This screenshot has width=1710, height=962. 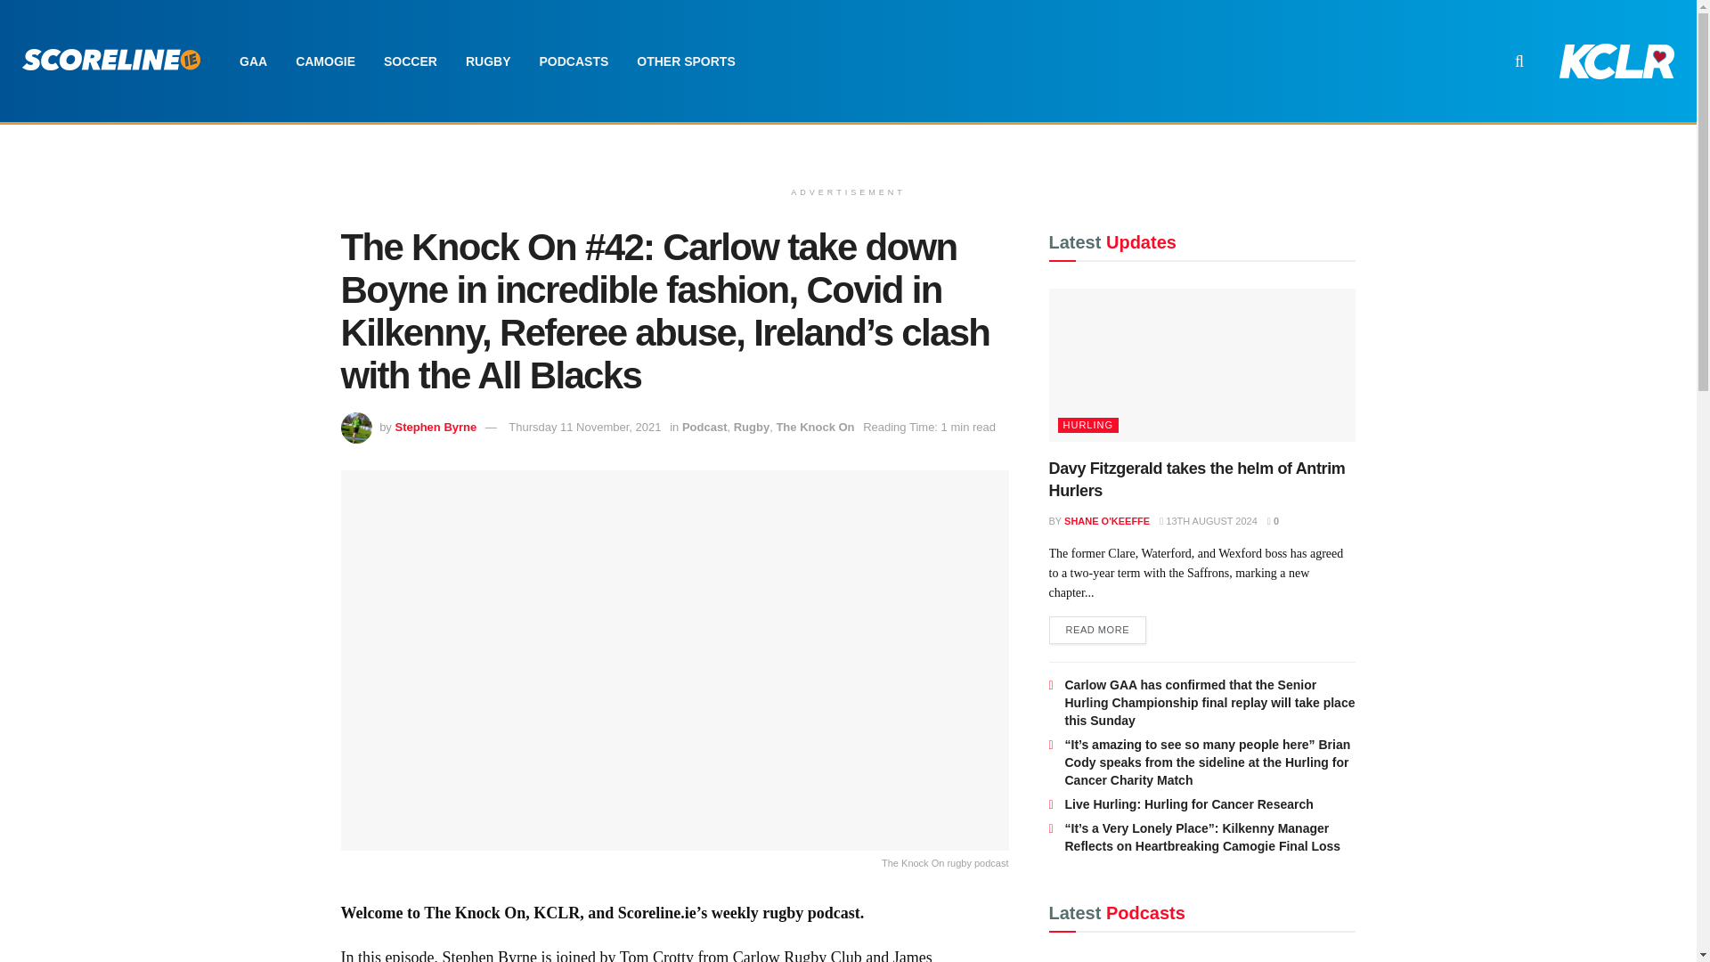 I want to click on PODCASTS, so click(x=574, y=61).